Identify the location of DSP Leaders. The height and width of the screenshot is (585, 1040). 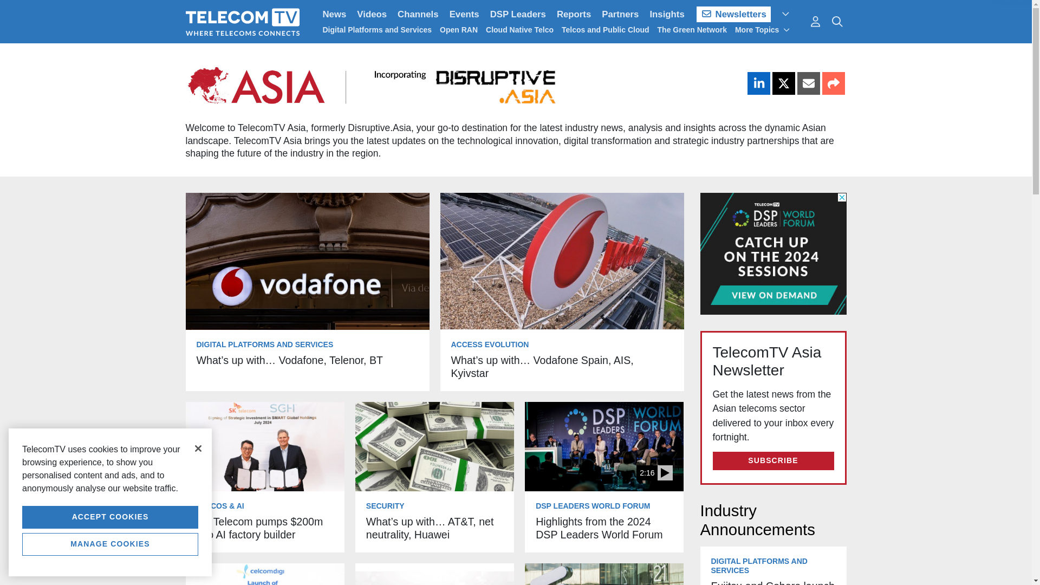
(518, 14).